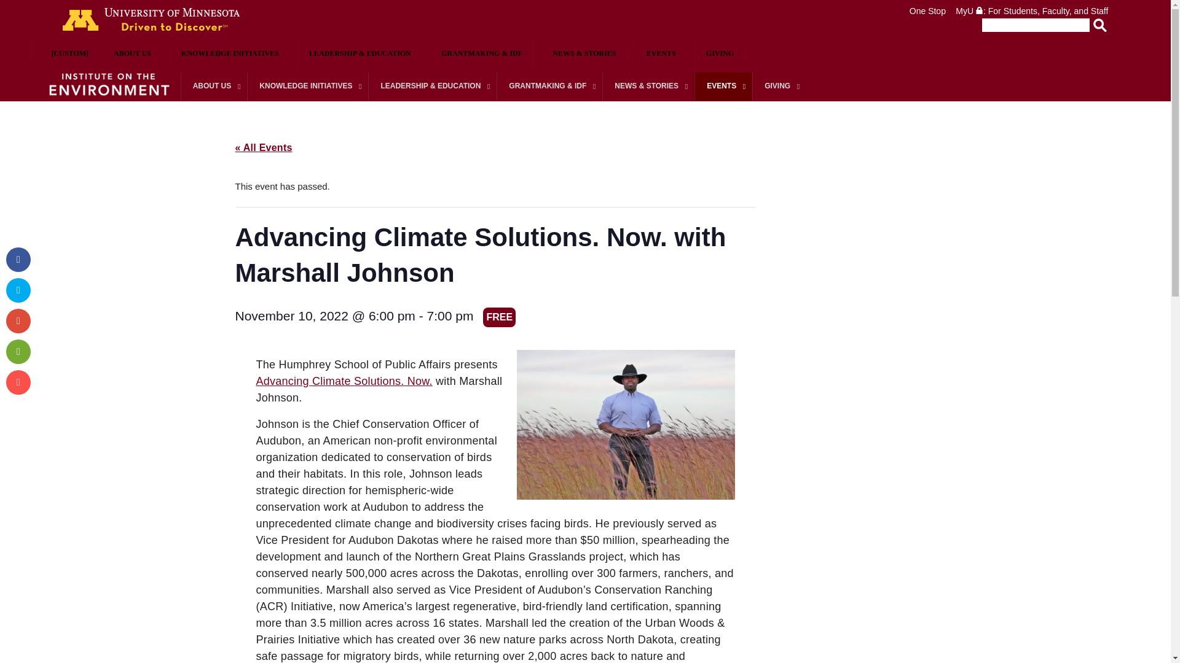 The width and height of the screenshot is (1180, 663). What do you see at coordinates (1031, 10) in the screenshot?
I see `MyU : For Students, Faculty, and Staff` at bounding box center [1031, 10].